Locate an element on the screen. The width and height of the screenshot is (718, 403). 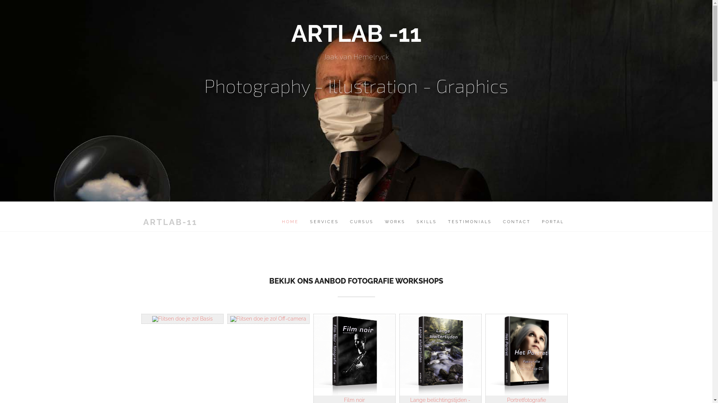
CONTACT is located at coordinates (517, 222).